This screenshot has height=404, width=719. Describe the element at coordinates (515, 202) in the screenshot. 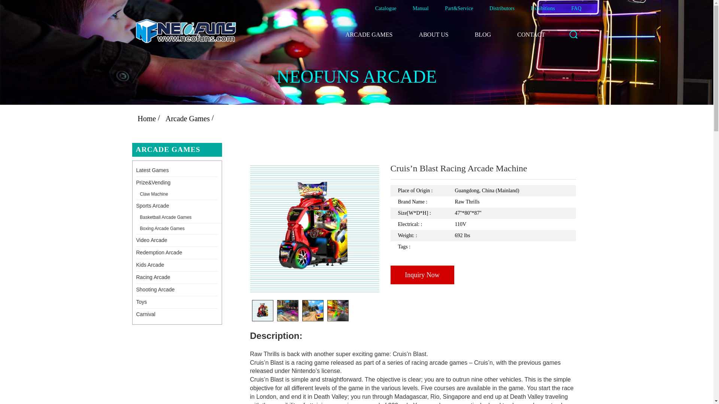

I see `Raw Thrills` at that location.